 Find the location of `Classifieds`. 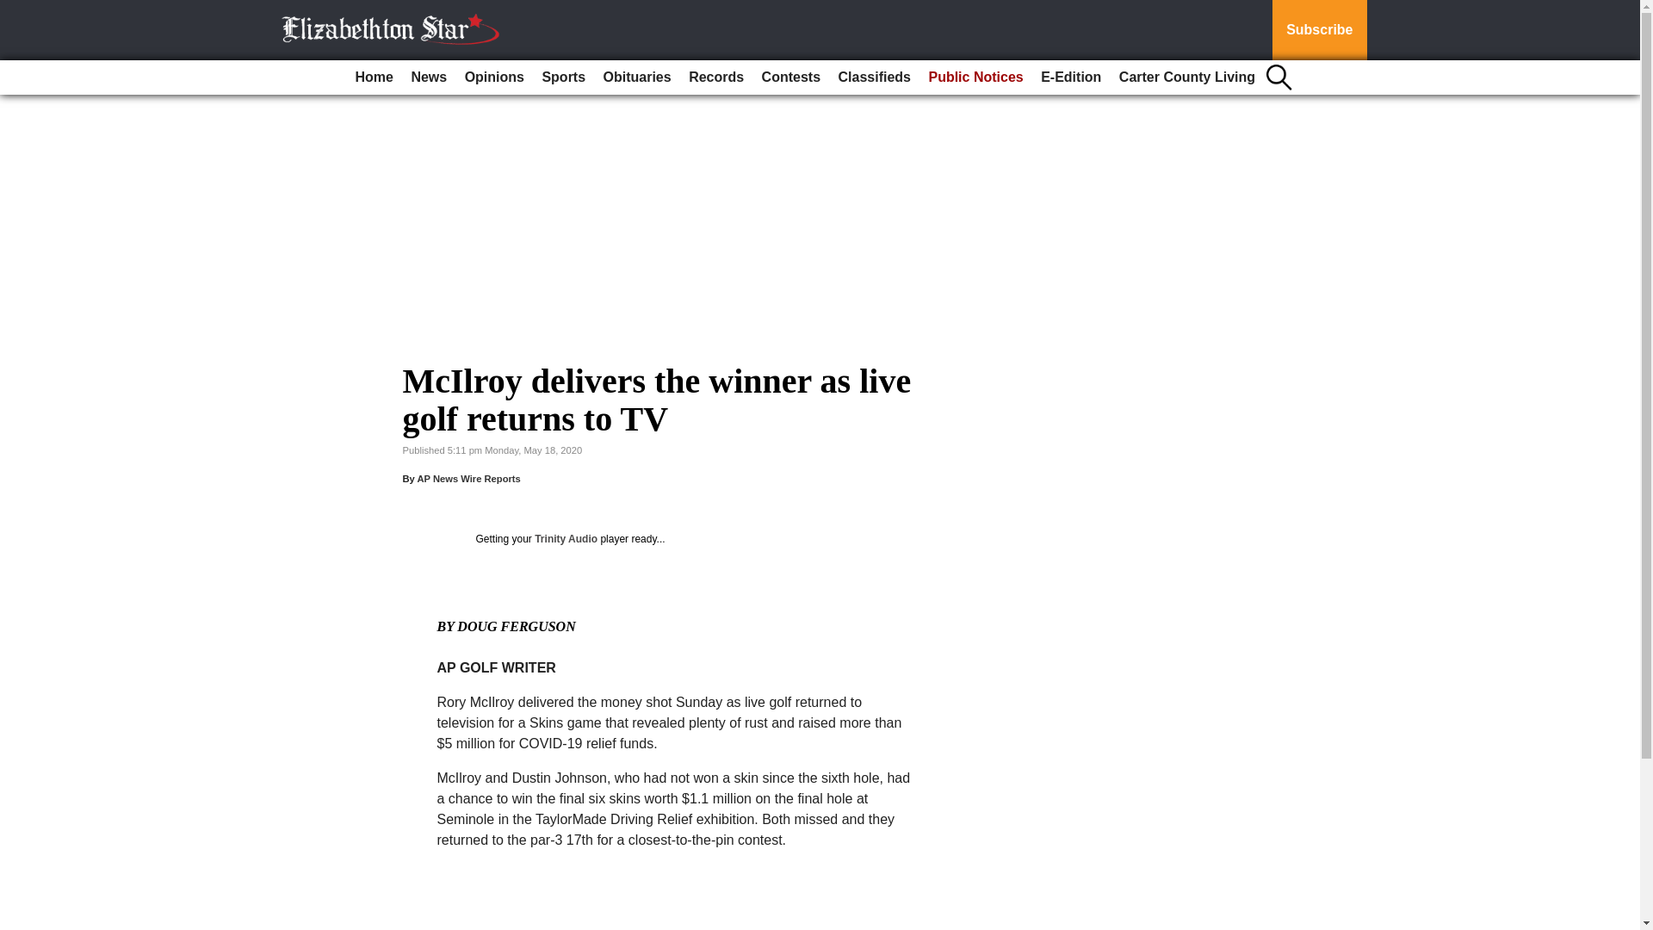

Classifieds is located at coordinates (874, 77).